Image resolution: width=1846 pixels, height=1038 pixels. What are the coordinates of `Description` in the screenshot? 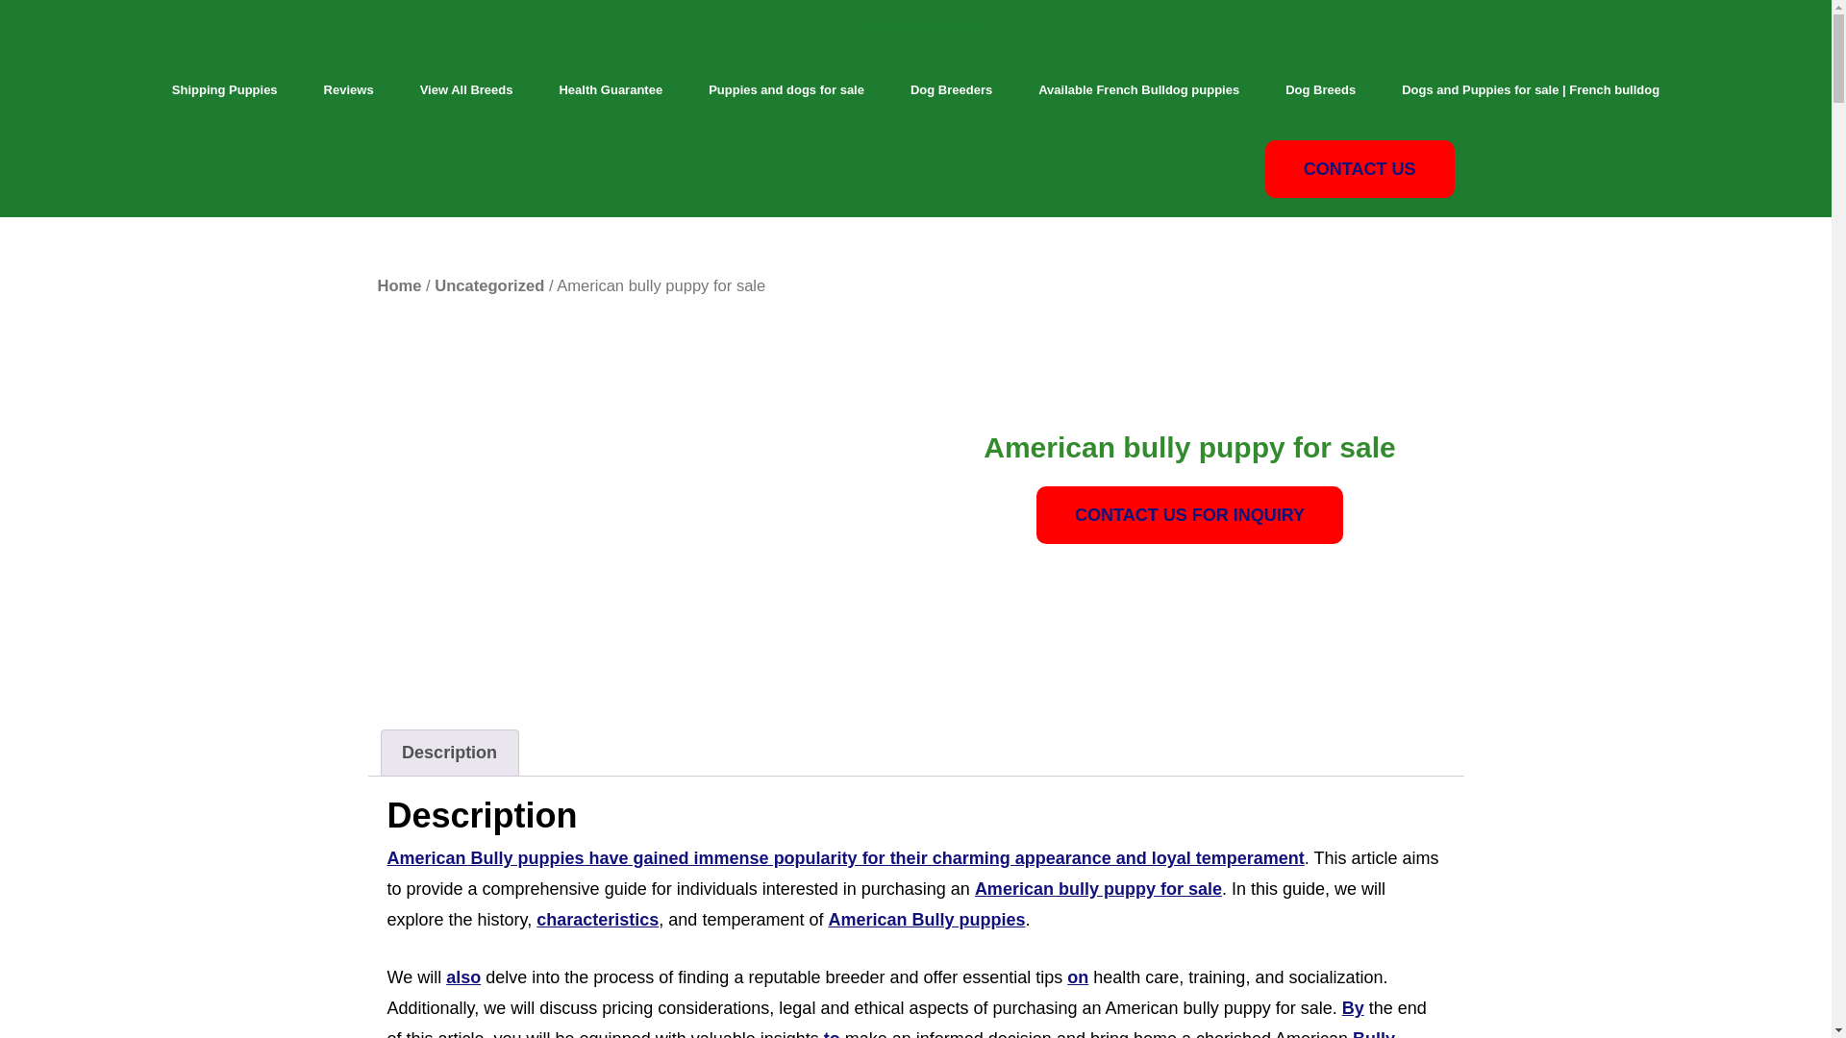 It's located at (448, 753).